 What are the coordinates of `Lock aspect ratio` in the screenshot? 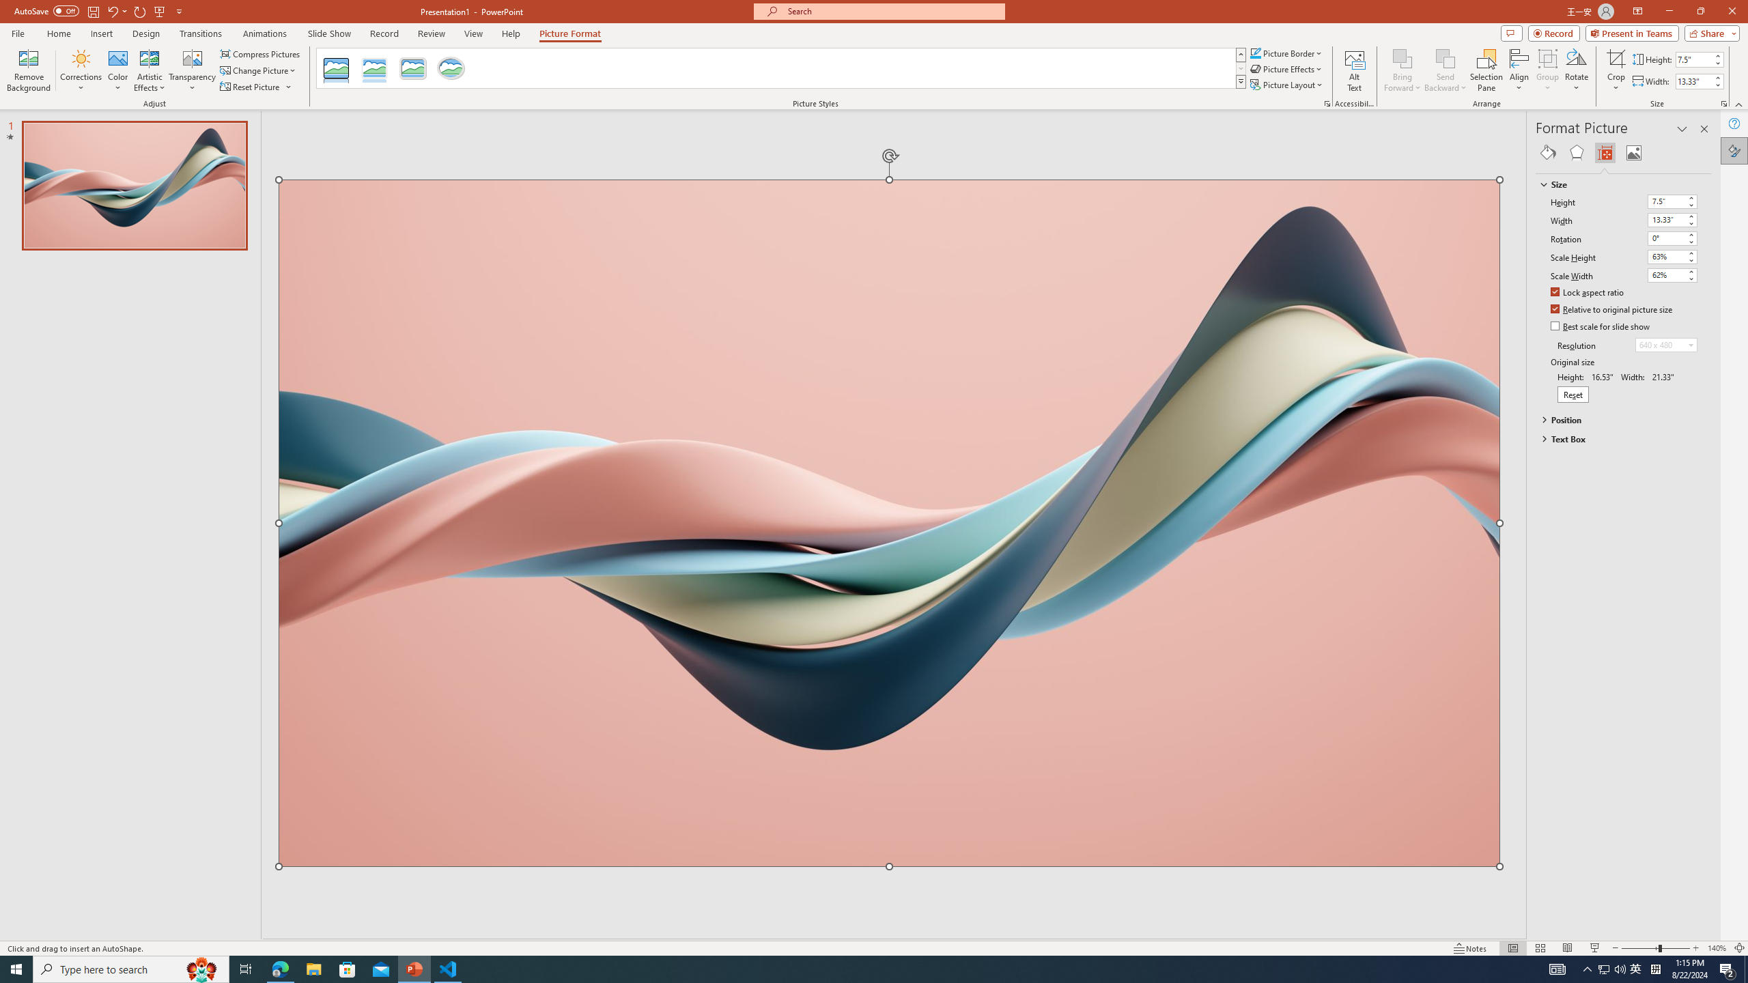 It's located at (1588, 294).